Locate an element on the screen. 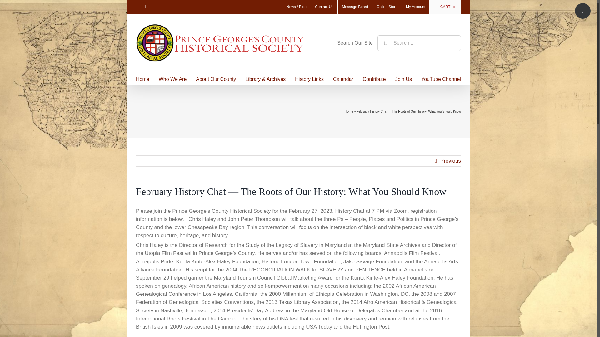 This screenshot has width=600, height=337. My Account is located at coordinates (416, 7).